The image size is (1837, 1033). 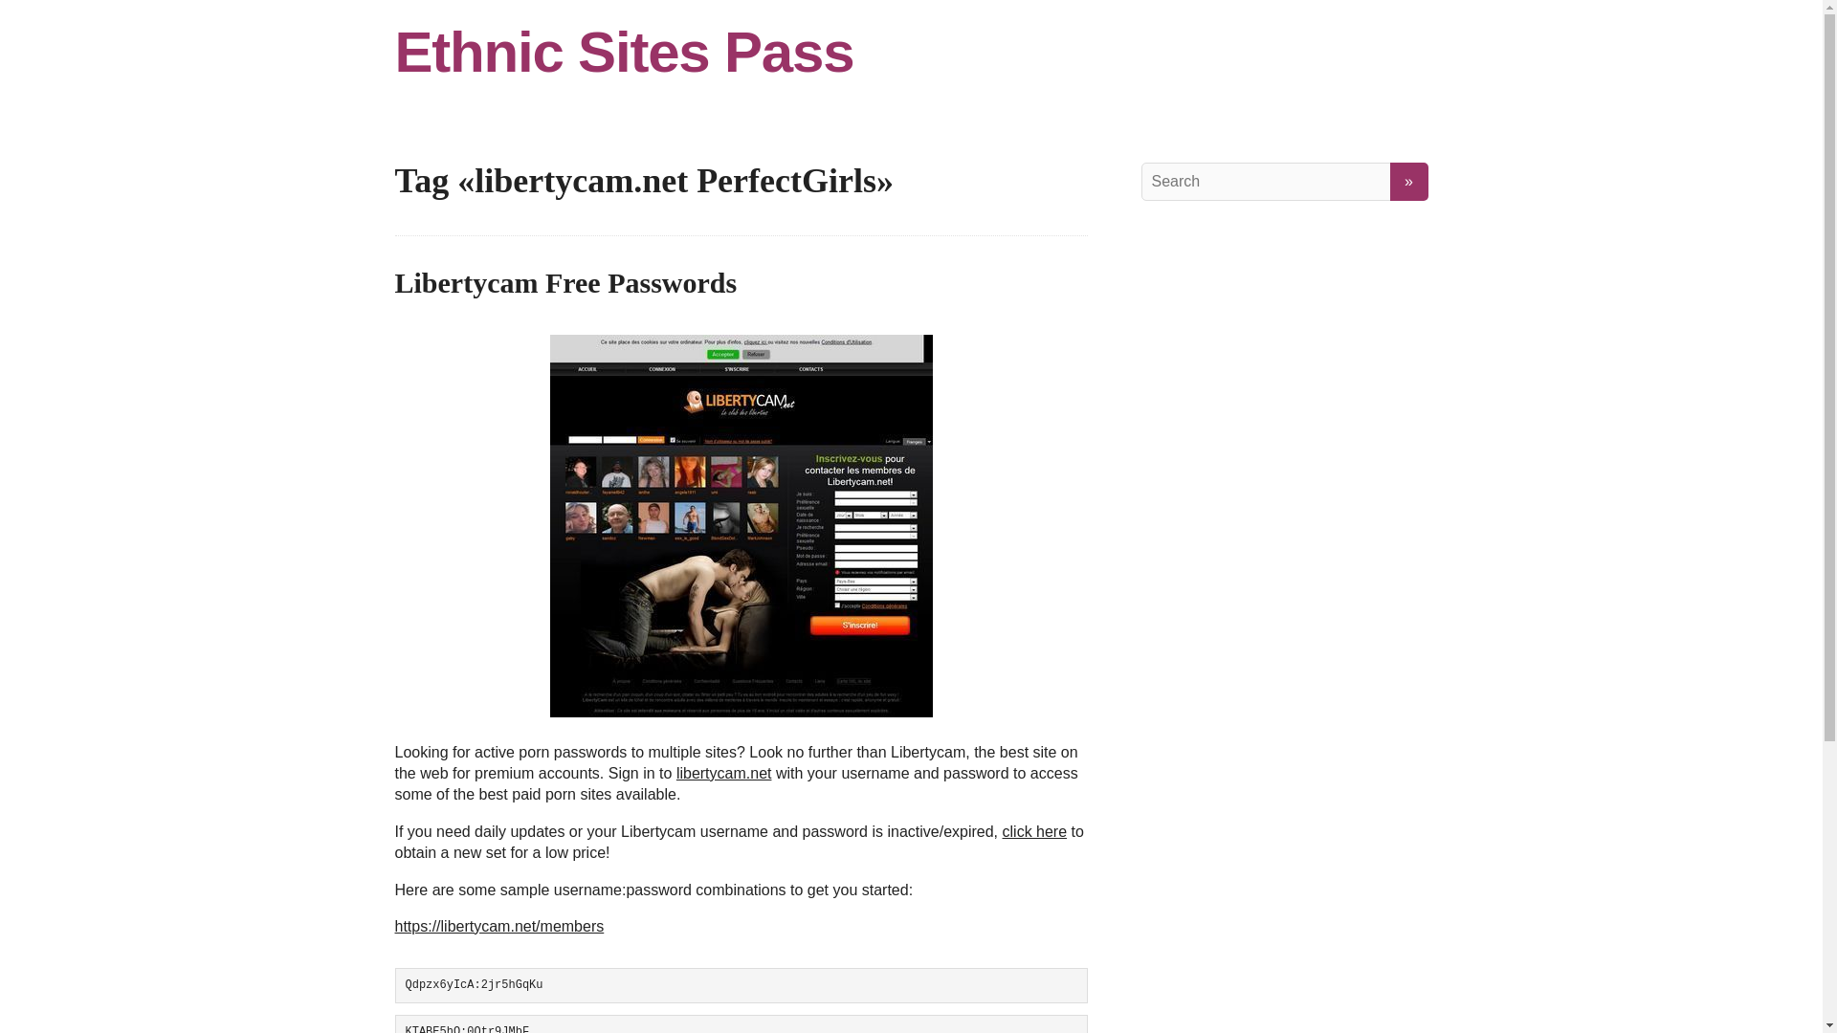 What do you see at coordinates (723, 773) in the screenshot?
I see `libertycam.net` at bounding box center [723, 773].